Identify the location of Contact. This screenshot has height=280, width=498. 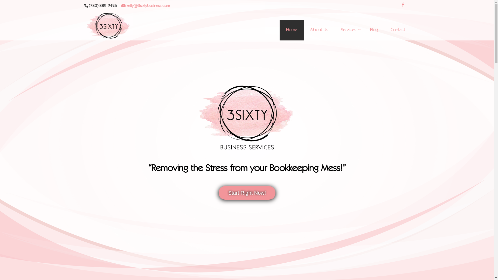
(398, 30).